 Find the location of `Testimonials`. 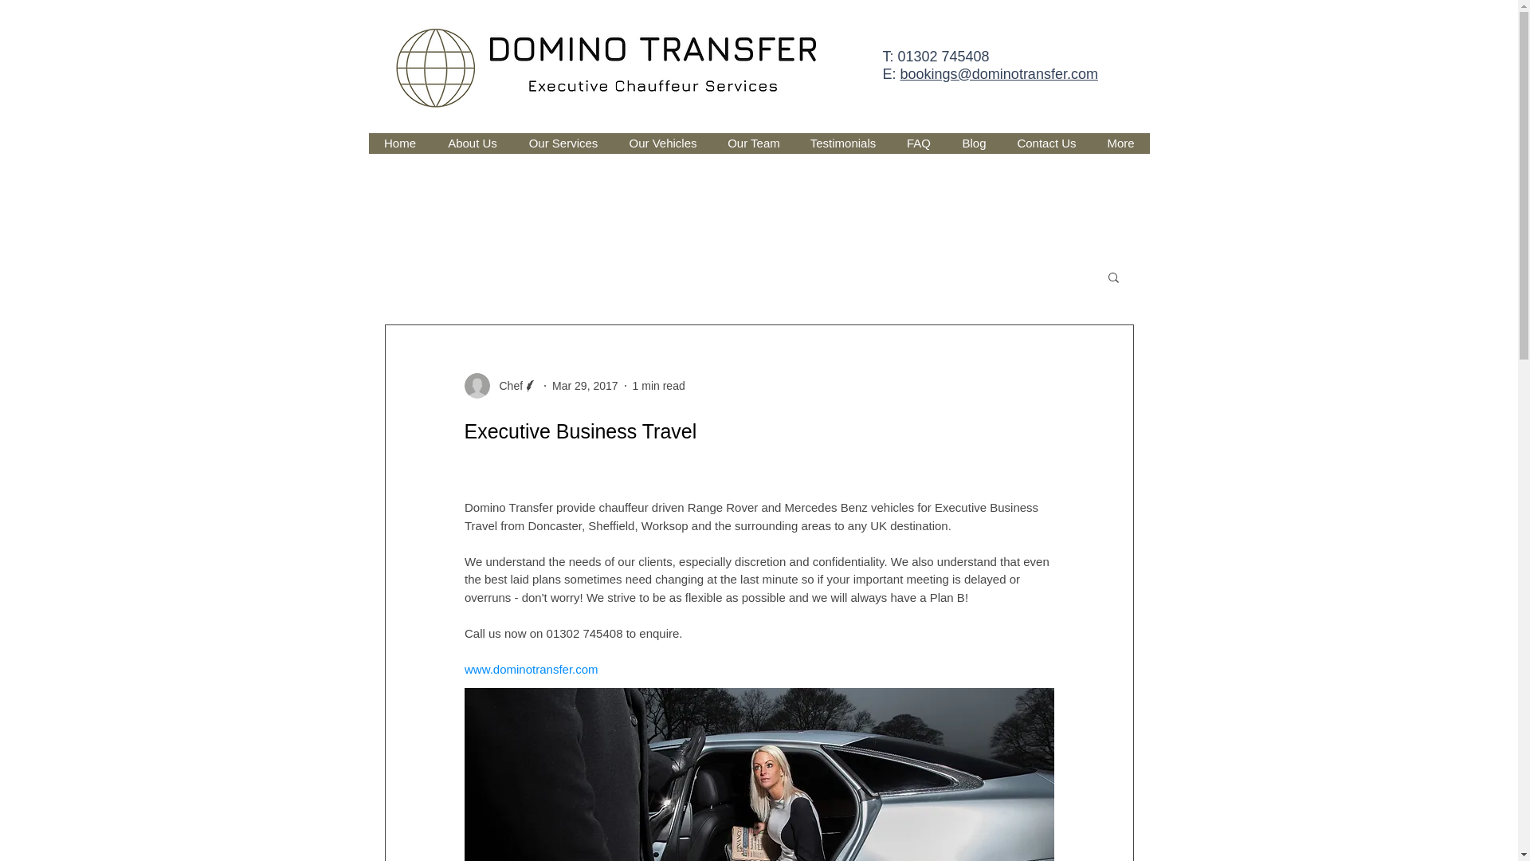

Testimonials is located at coordinates (843, 143).